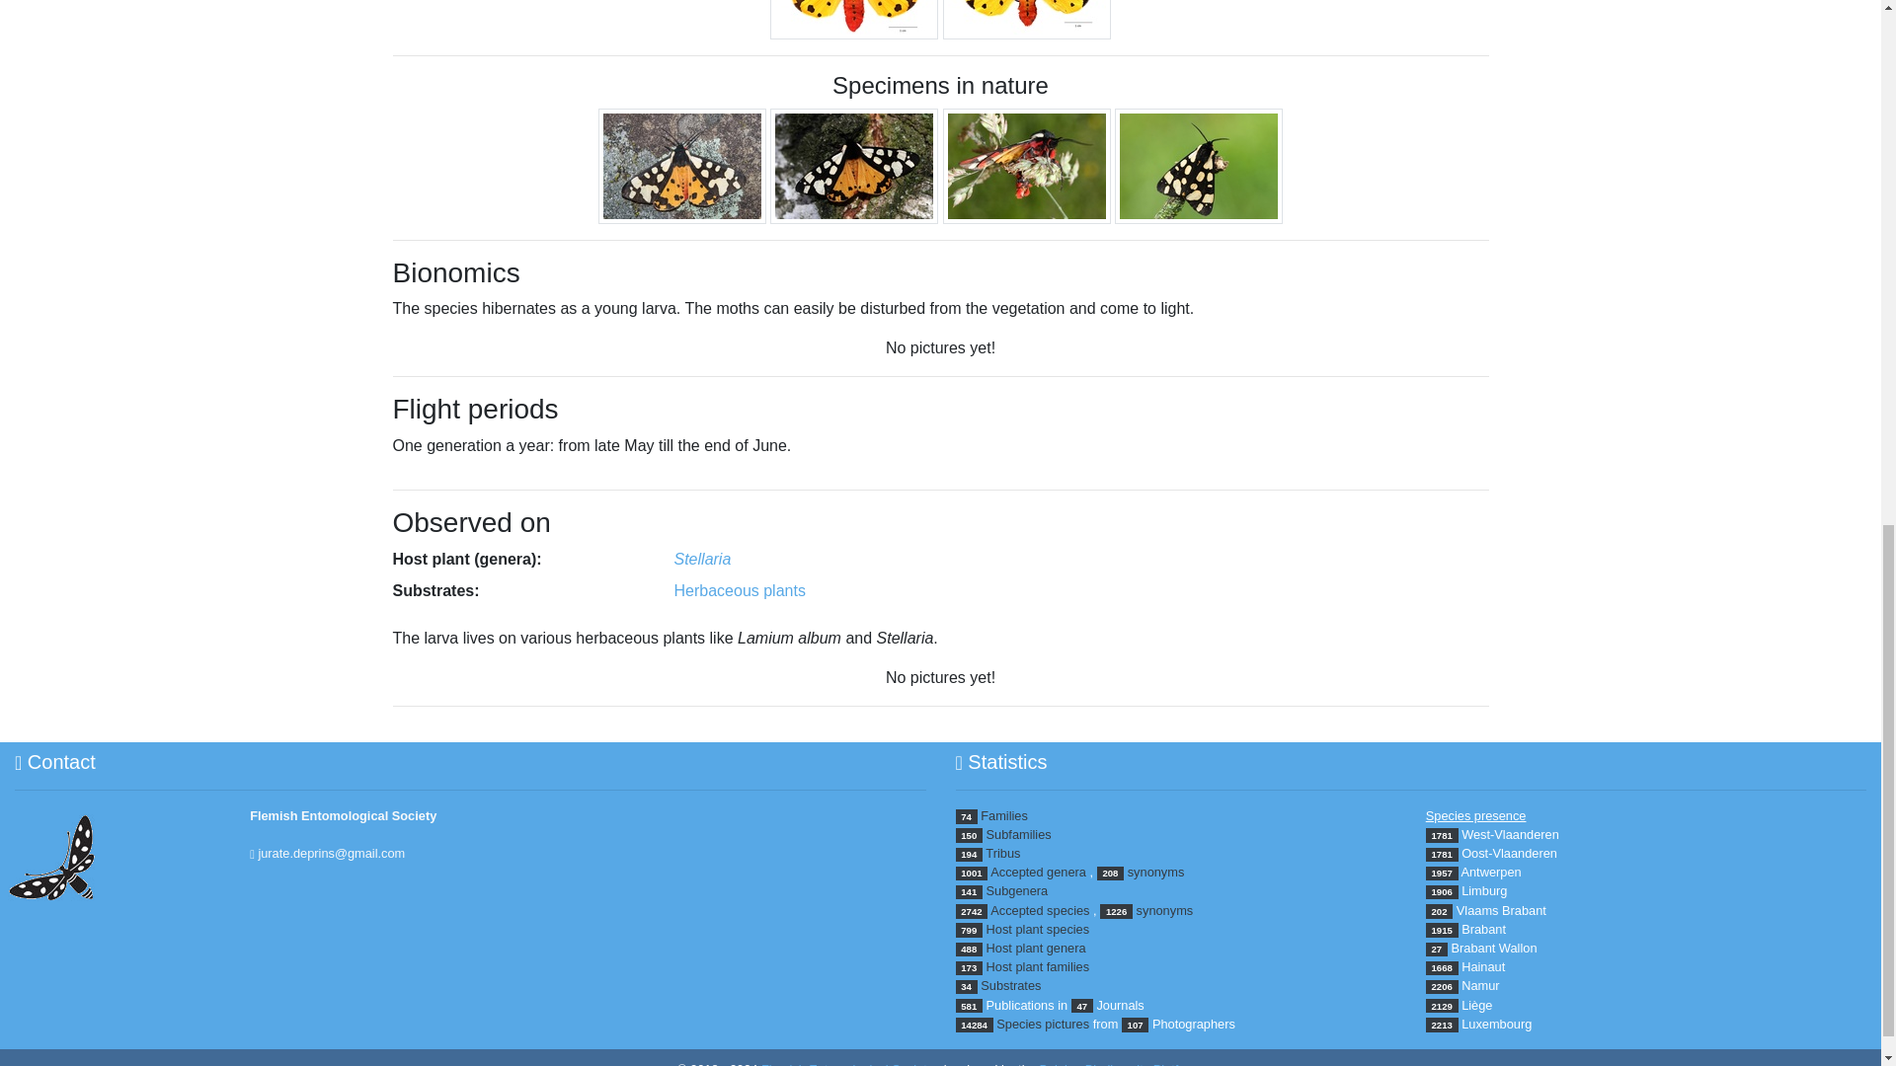 Image resolution: width=1896 pixels, height=1066 pixels. I want to click on Accepted genera, so click(1038, 872).